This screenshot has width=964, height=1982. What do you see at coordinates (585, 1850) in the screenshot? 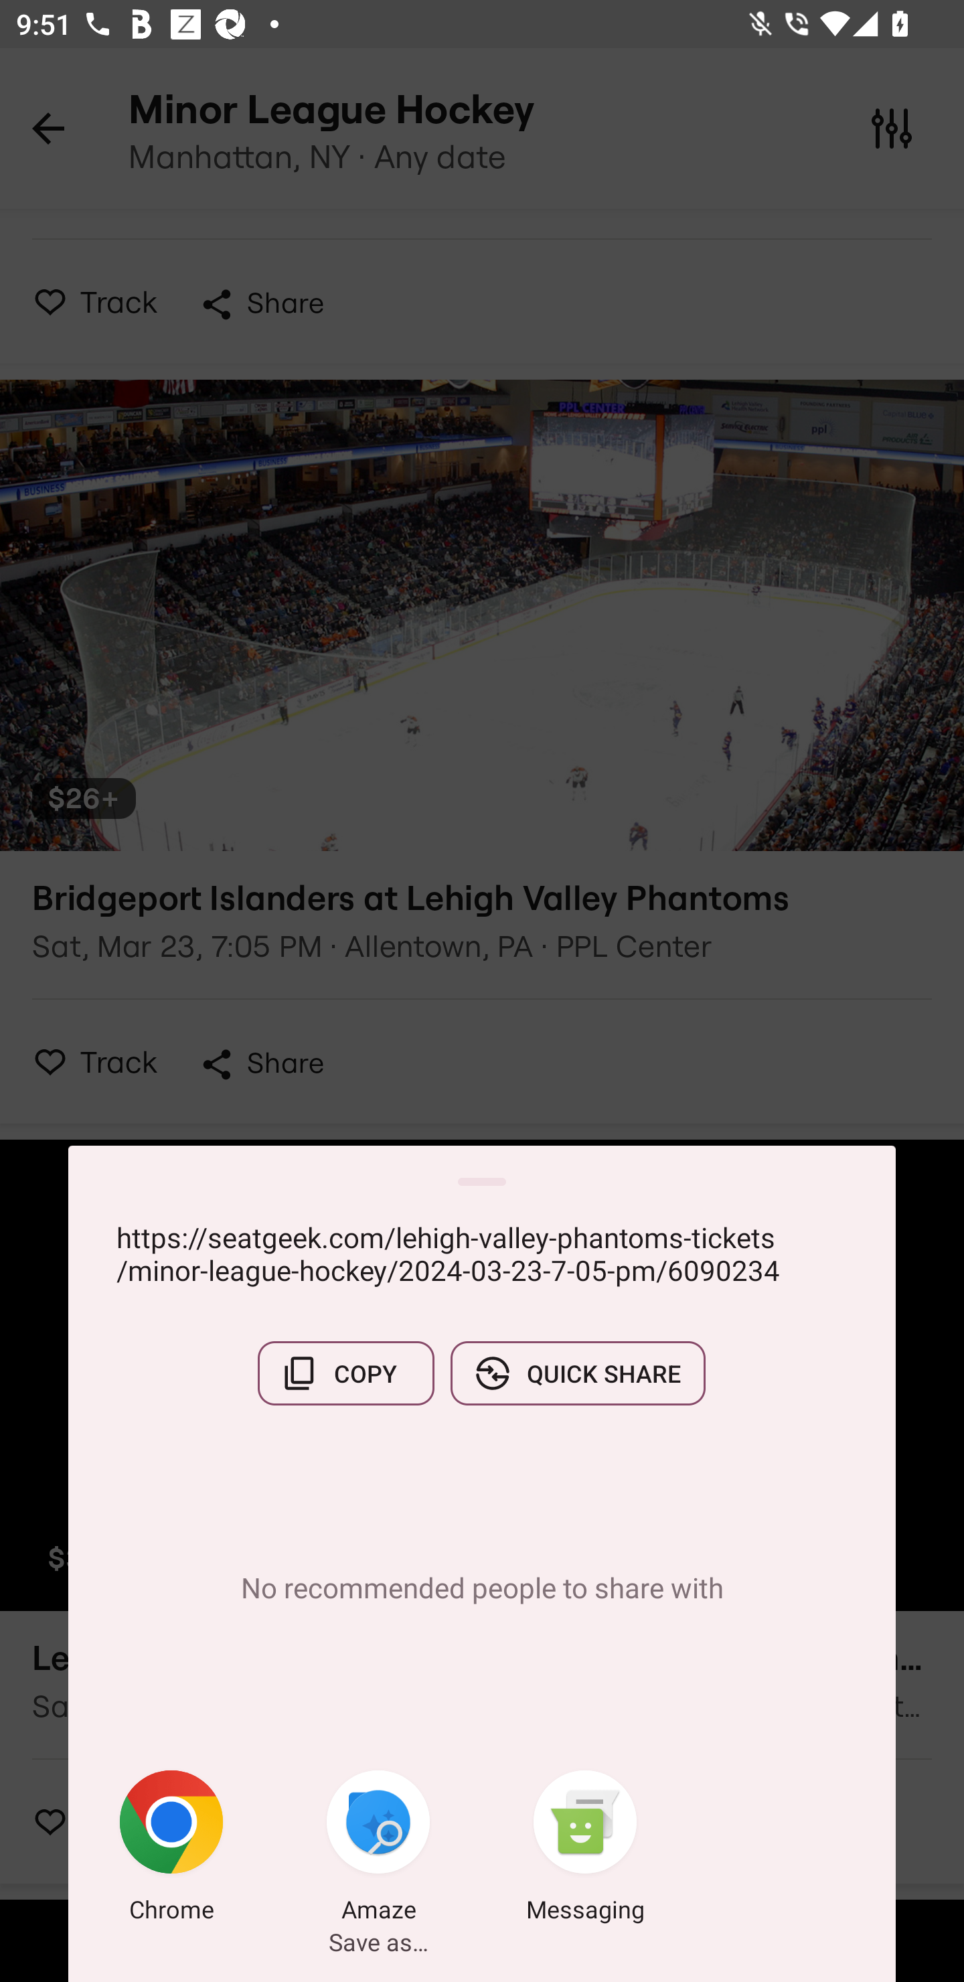
I see `Messaging` at bounding box center [585, 1850].